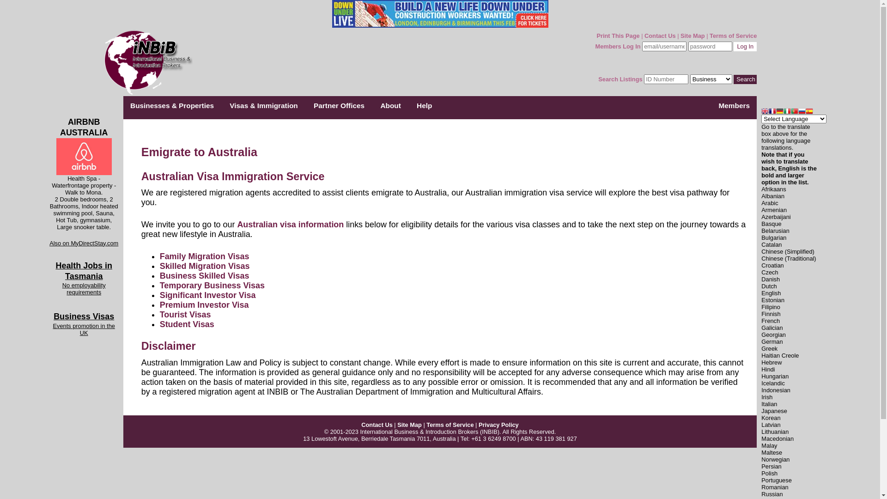  Describe the element at coordinates (84, 325) in the screenshot. I see `Business Visas
Events promotion in the UK` at that location.